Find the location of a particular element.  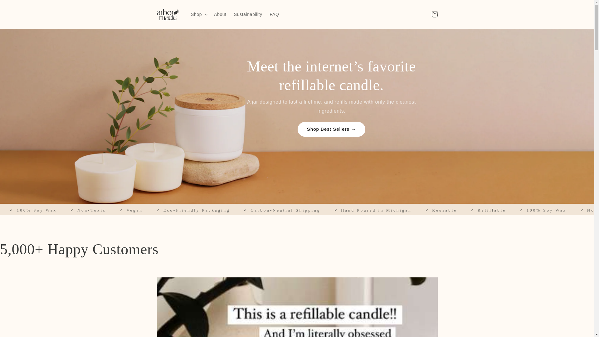

Cart is located at coordinates (434, 14).